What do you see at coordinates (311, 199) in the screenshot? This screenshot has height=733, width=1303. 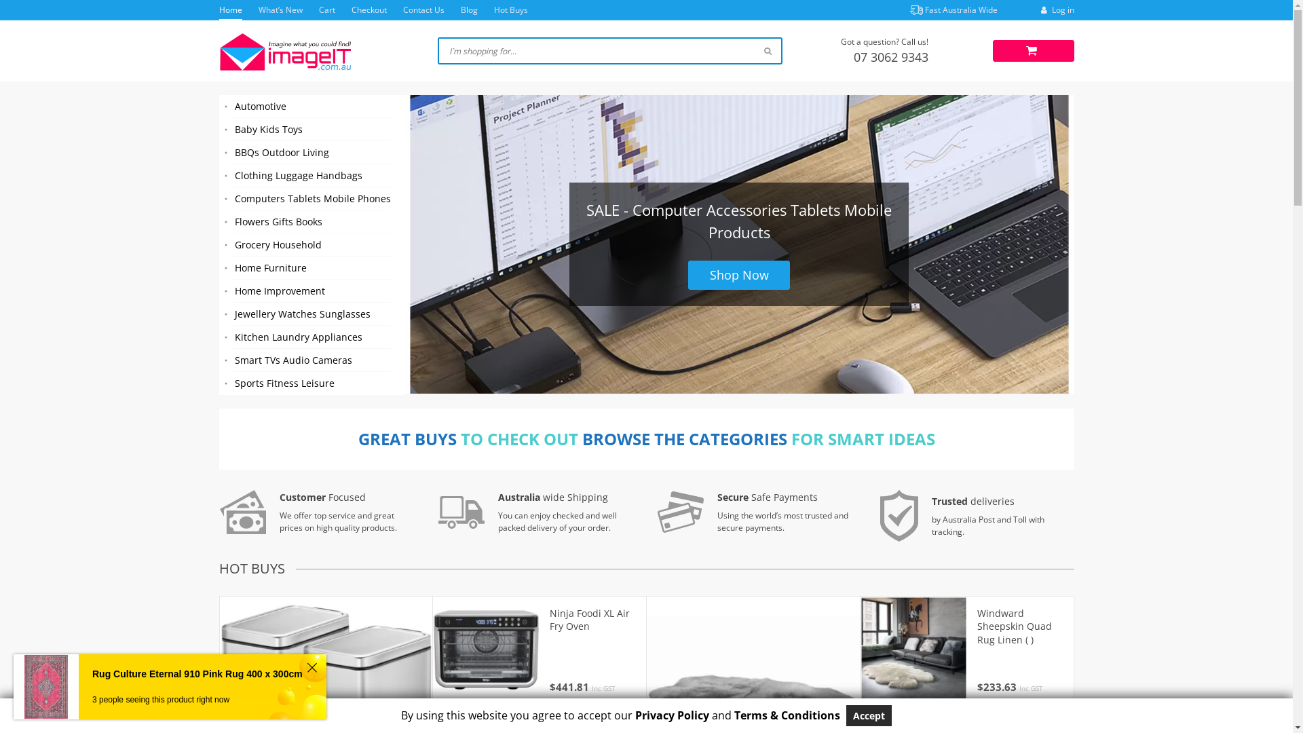 I see `Computers Tablets Mobile Phones` at bounding box center [311, 199].